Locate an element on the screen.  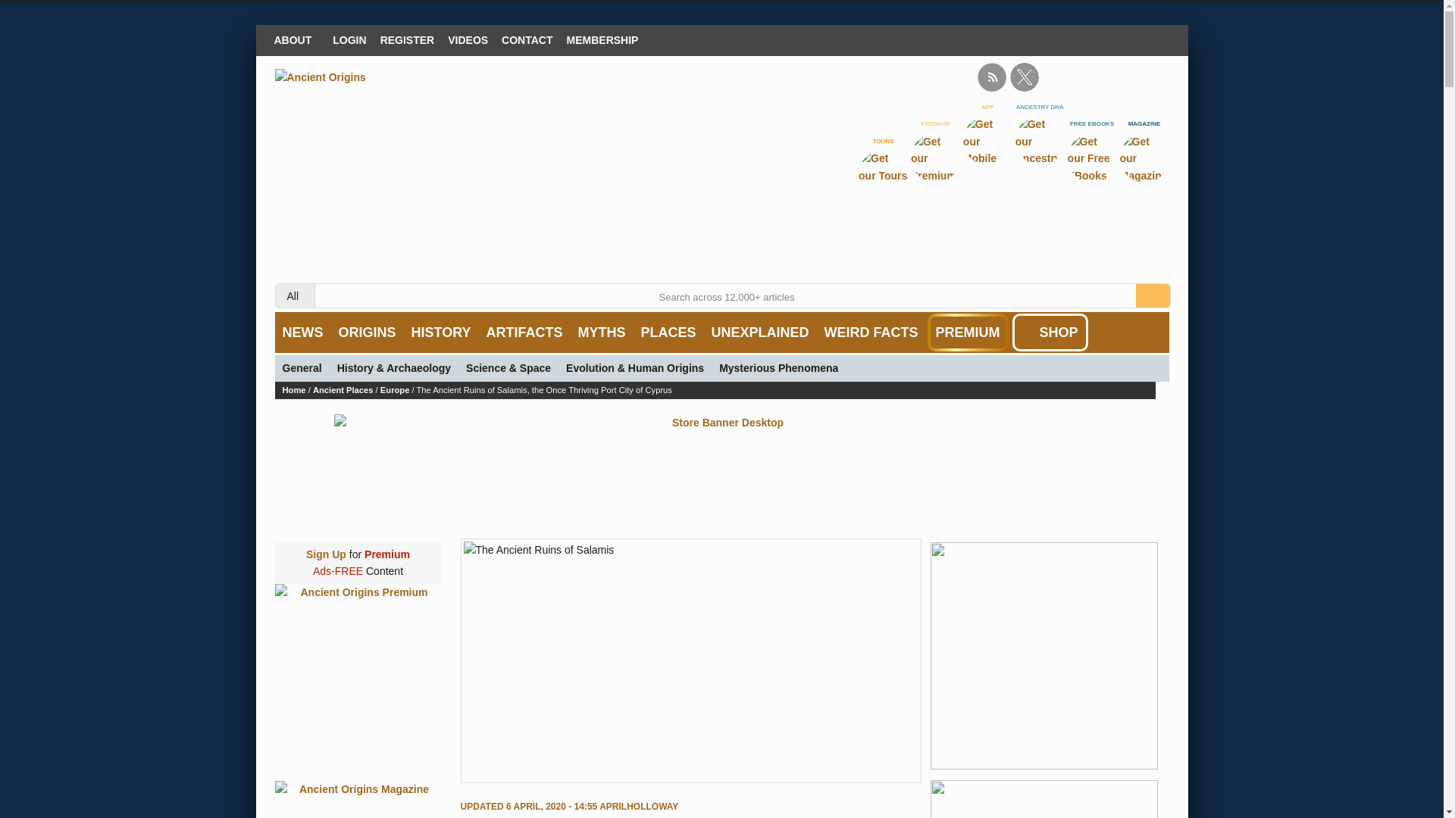
Login is located at coordinates (349, 39).